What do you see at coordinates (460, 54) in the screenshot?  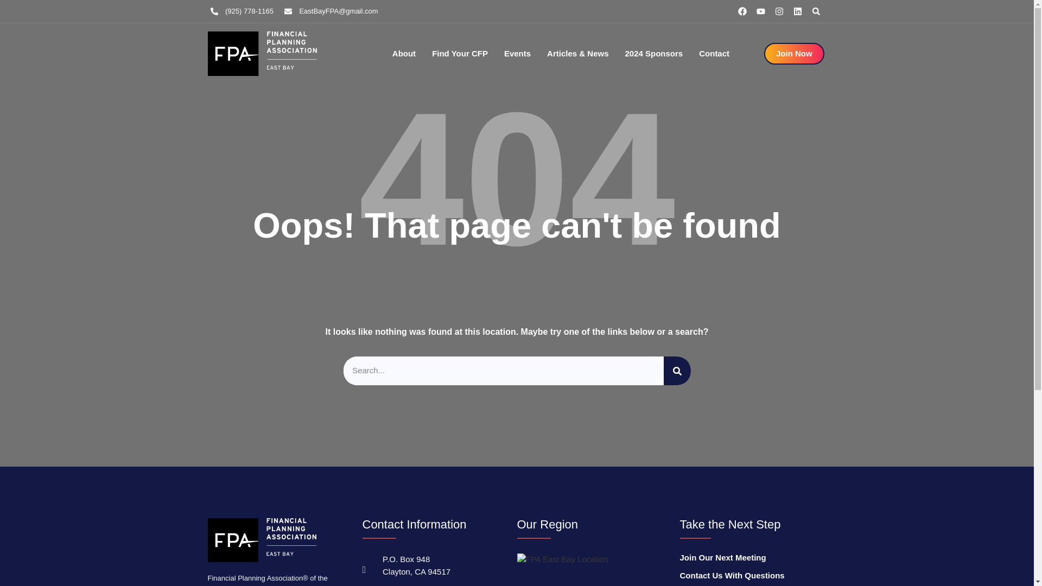 I see `Find Your CFP` at bounding box center [460, 54].